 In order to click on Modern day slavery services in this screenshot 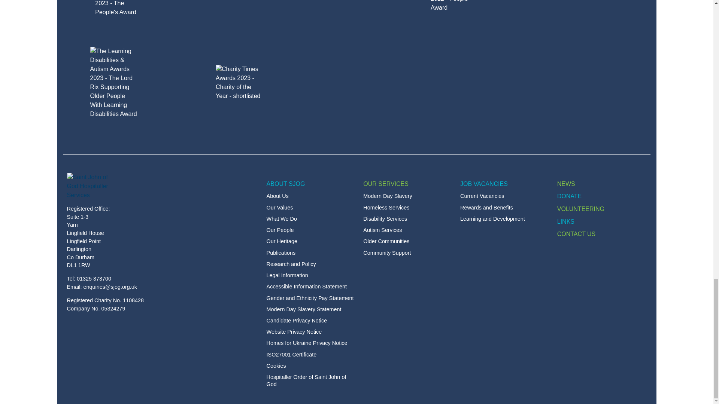, I will do `click(408, 196)`.